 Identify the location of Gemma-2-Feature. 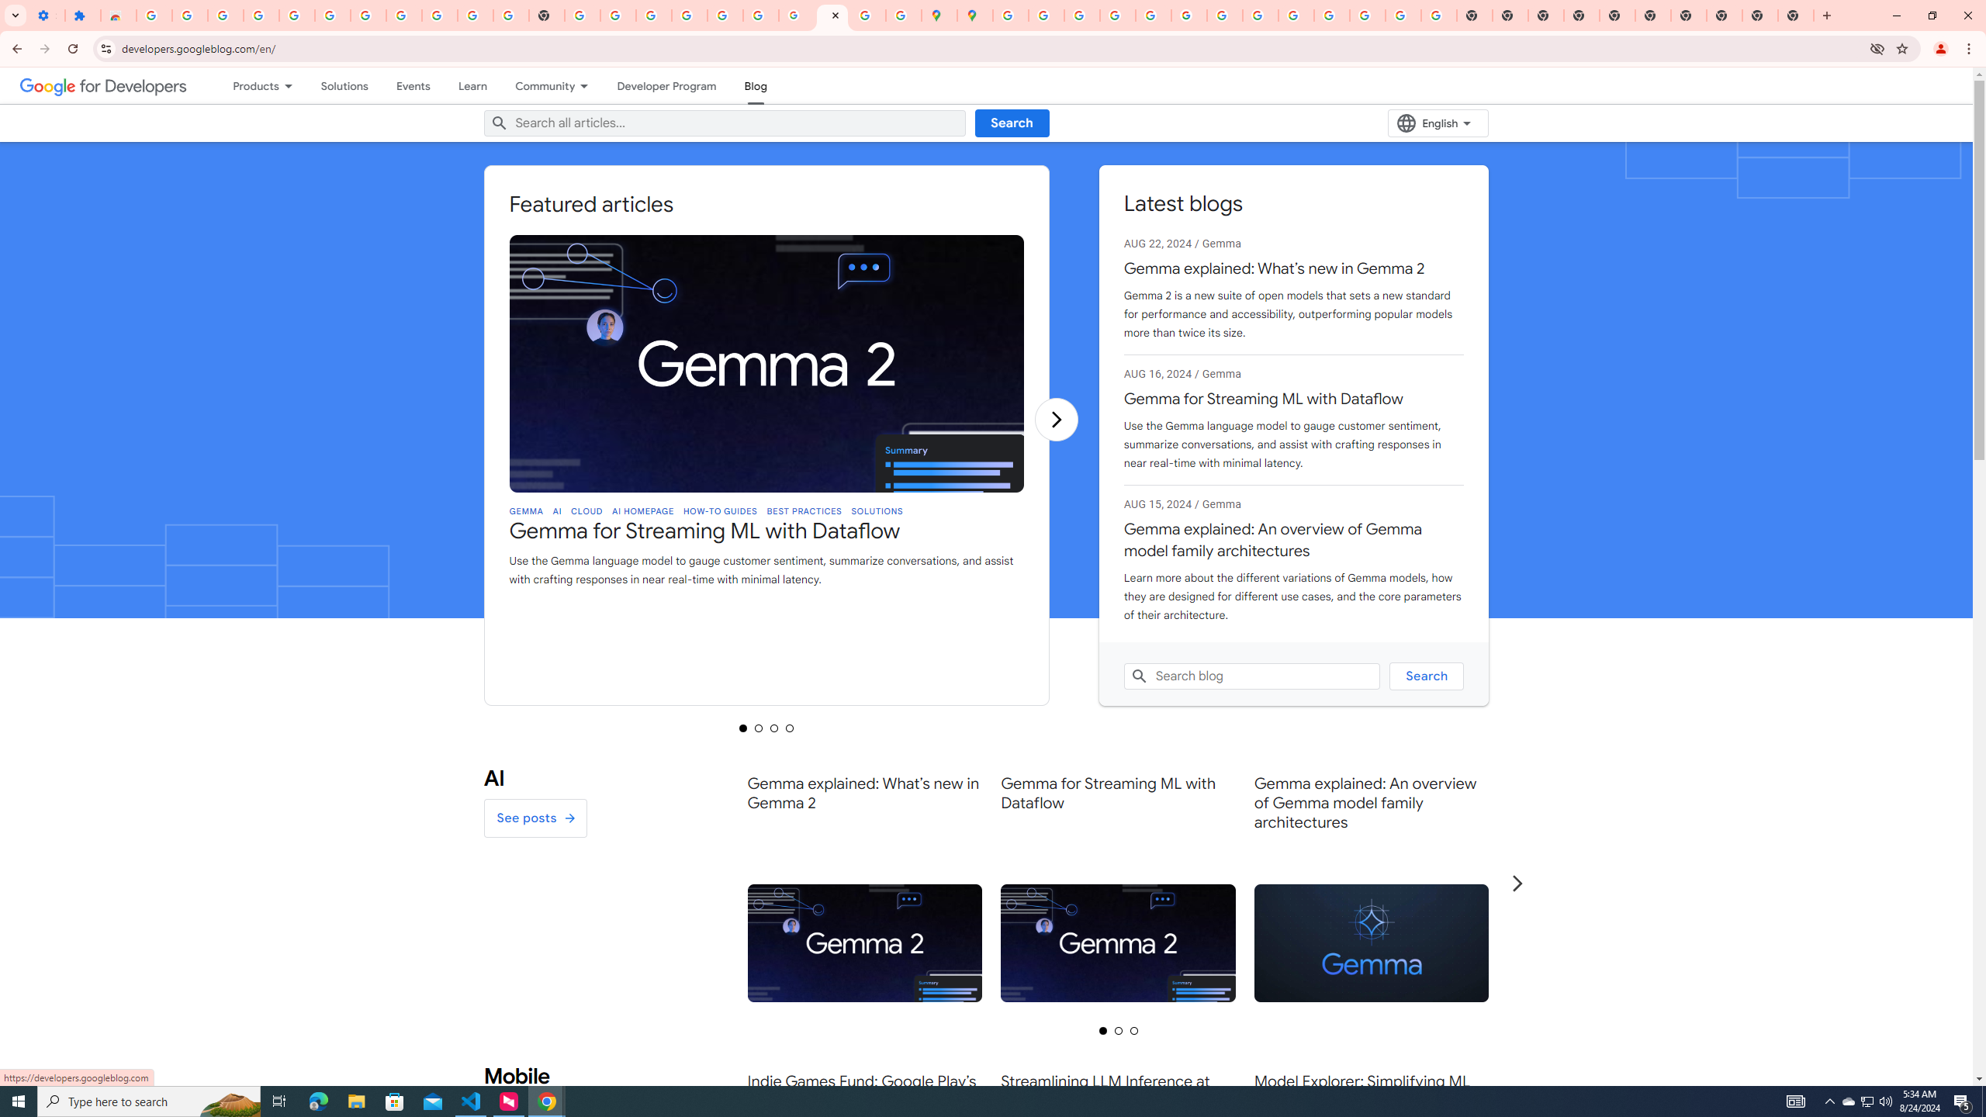
(1118, 943).